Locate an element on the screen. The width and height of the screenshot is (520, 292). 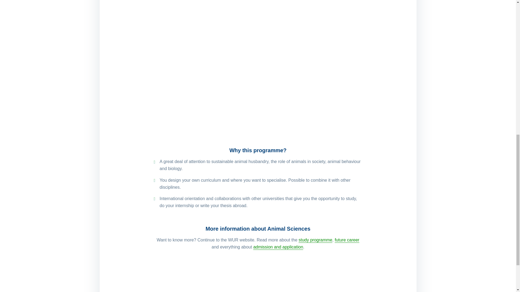
admission and application is located at coordinates (278, 247).